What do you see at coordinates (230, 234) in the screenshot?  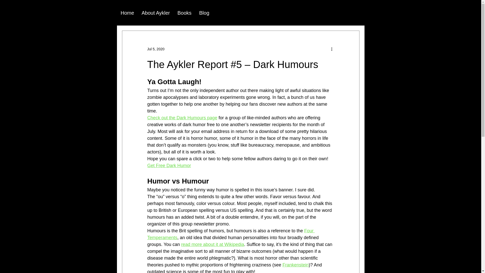 I see `Four Temperaments` at bounding box center [230, 234].